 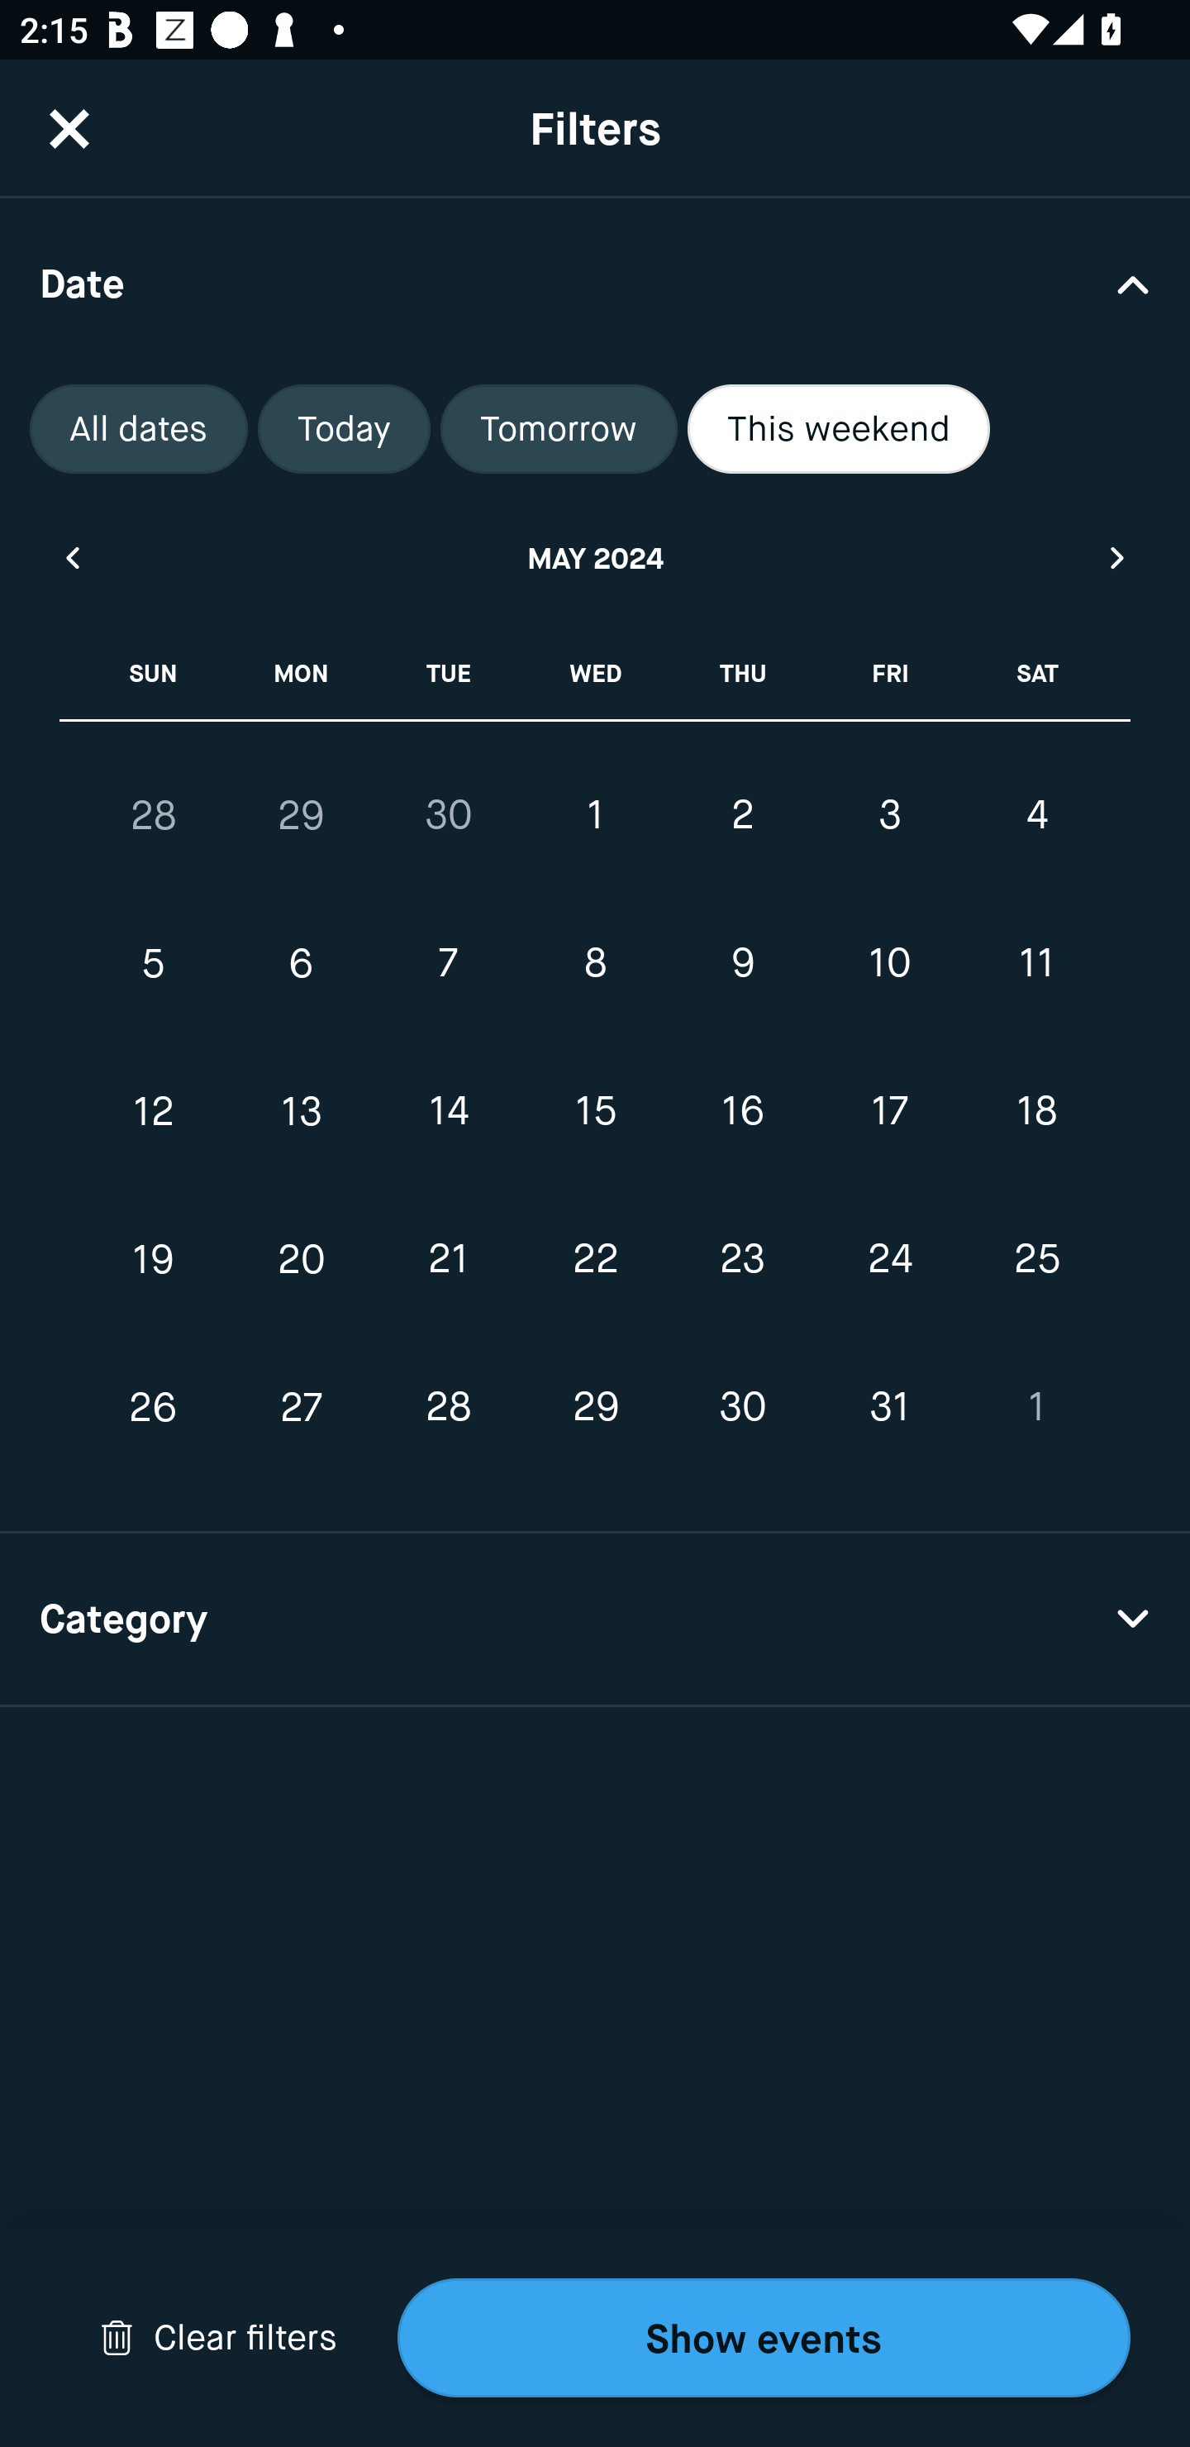 I want to click on CloseButton, so click(x=69, y=128).